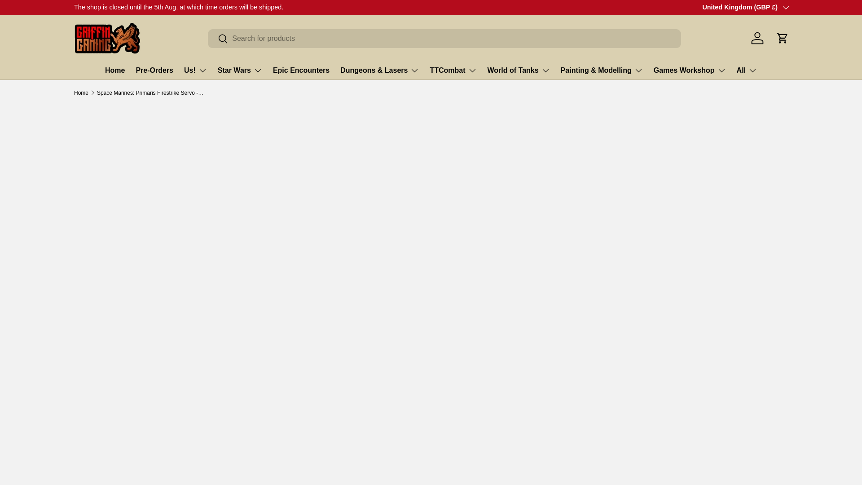 This screenshot has width=862, height=485. Describe the element at coordinates (301, 70) in the screenshot. I see `Epic Encounters` at that location.